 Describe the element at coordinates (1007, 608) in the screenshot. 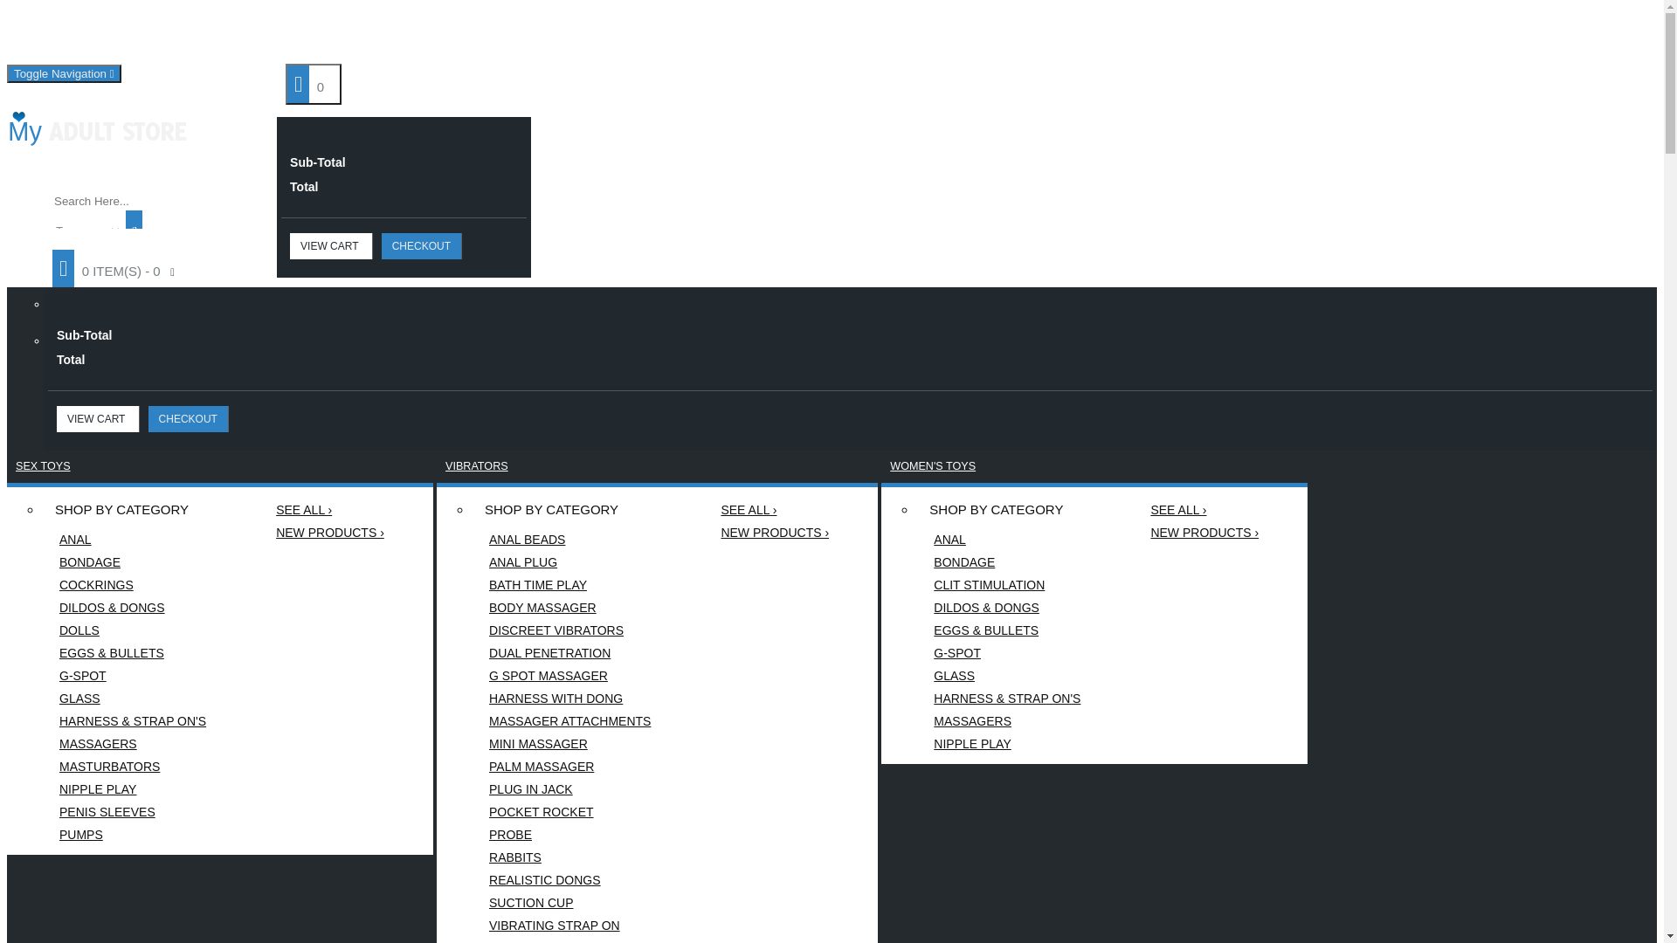

I see `DILDOS & DONGS` at that location.